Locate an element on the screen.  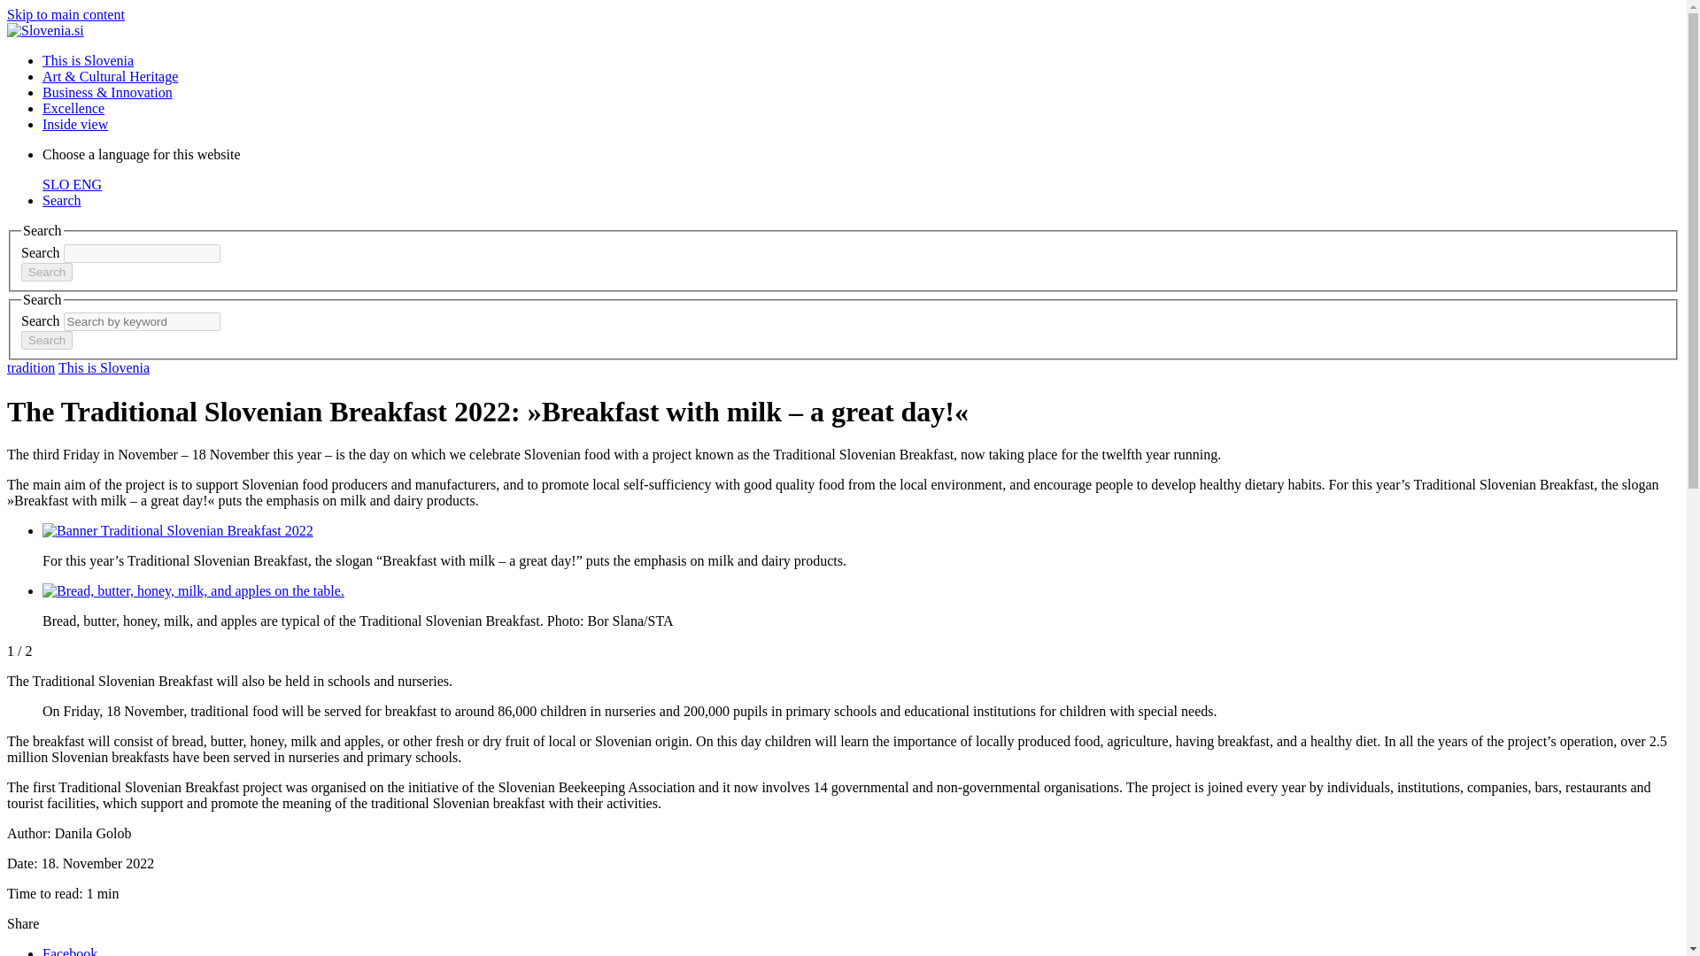
Search is located at coordinates (46, 340).